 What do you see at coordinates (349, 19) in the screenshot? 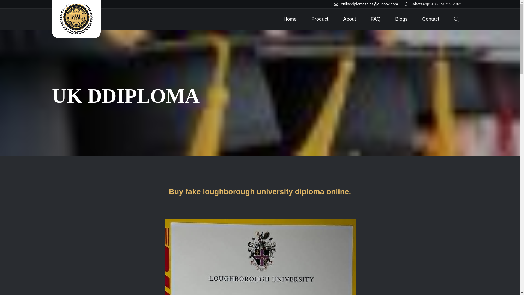
I see `About` at bounding box center [349, 19].